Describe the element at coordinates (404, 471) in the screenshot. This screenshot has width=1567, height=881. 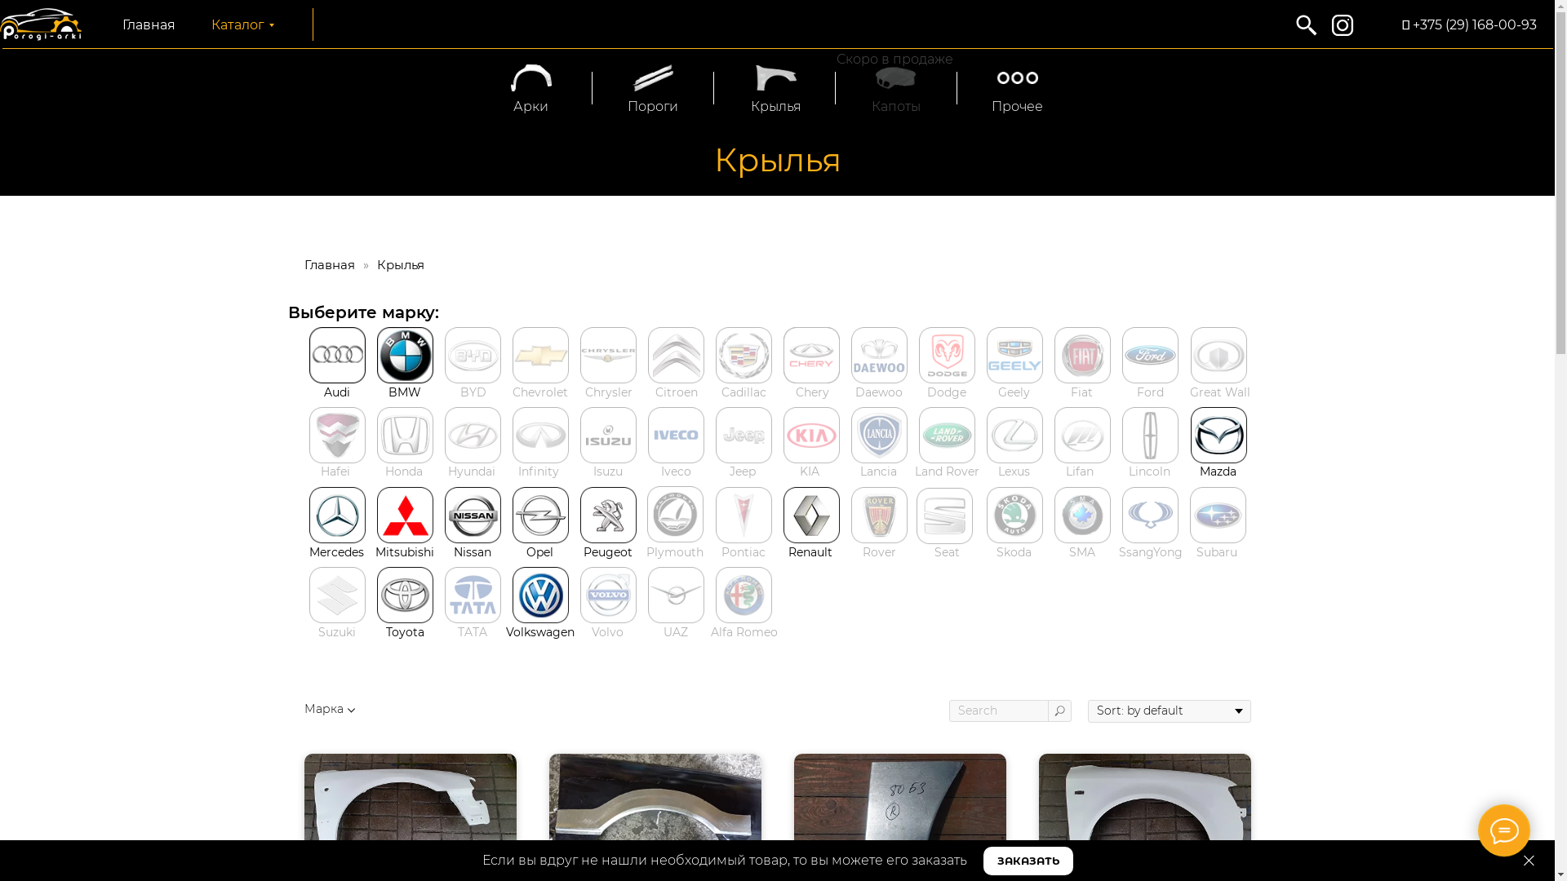
I see `Honda` at that location.